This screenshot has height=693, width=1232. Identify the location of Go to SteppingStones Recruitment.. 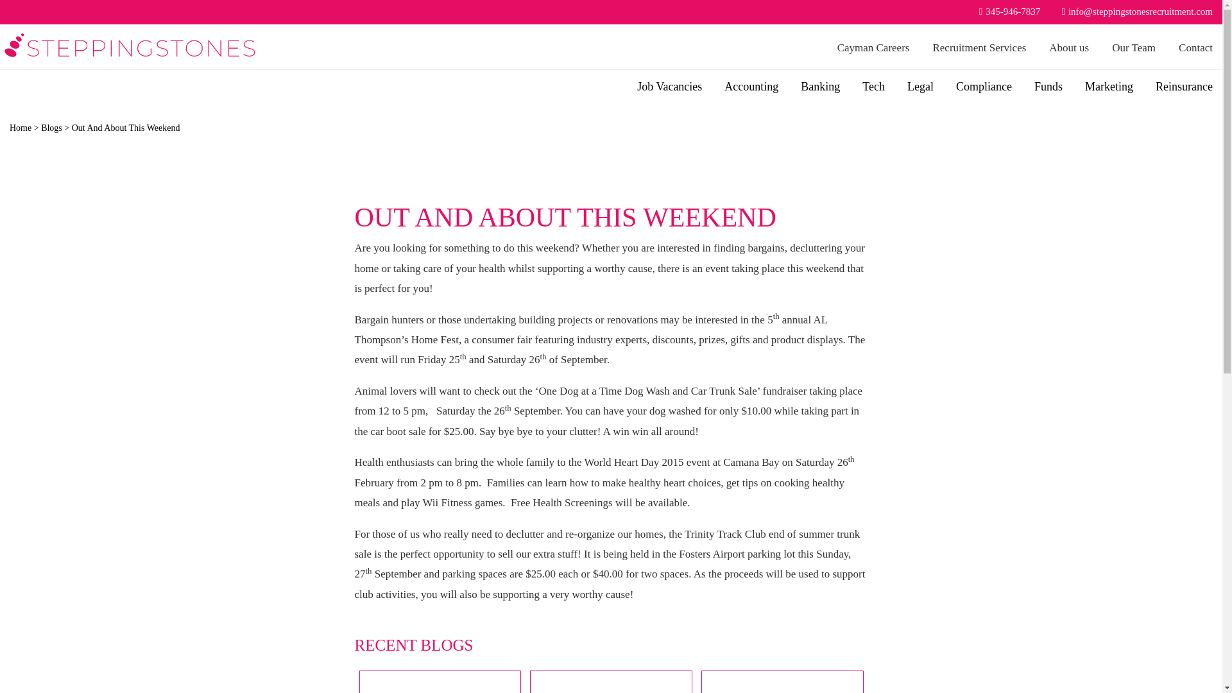
(21, 128).